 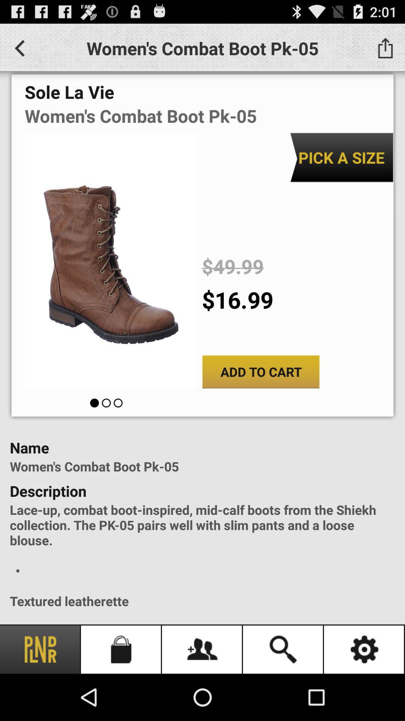 I want to click on tap icon below women s combat app, so click(x=341, y=158).